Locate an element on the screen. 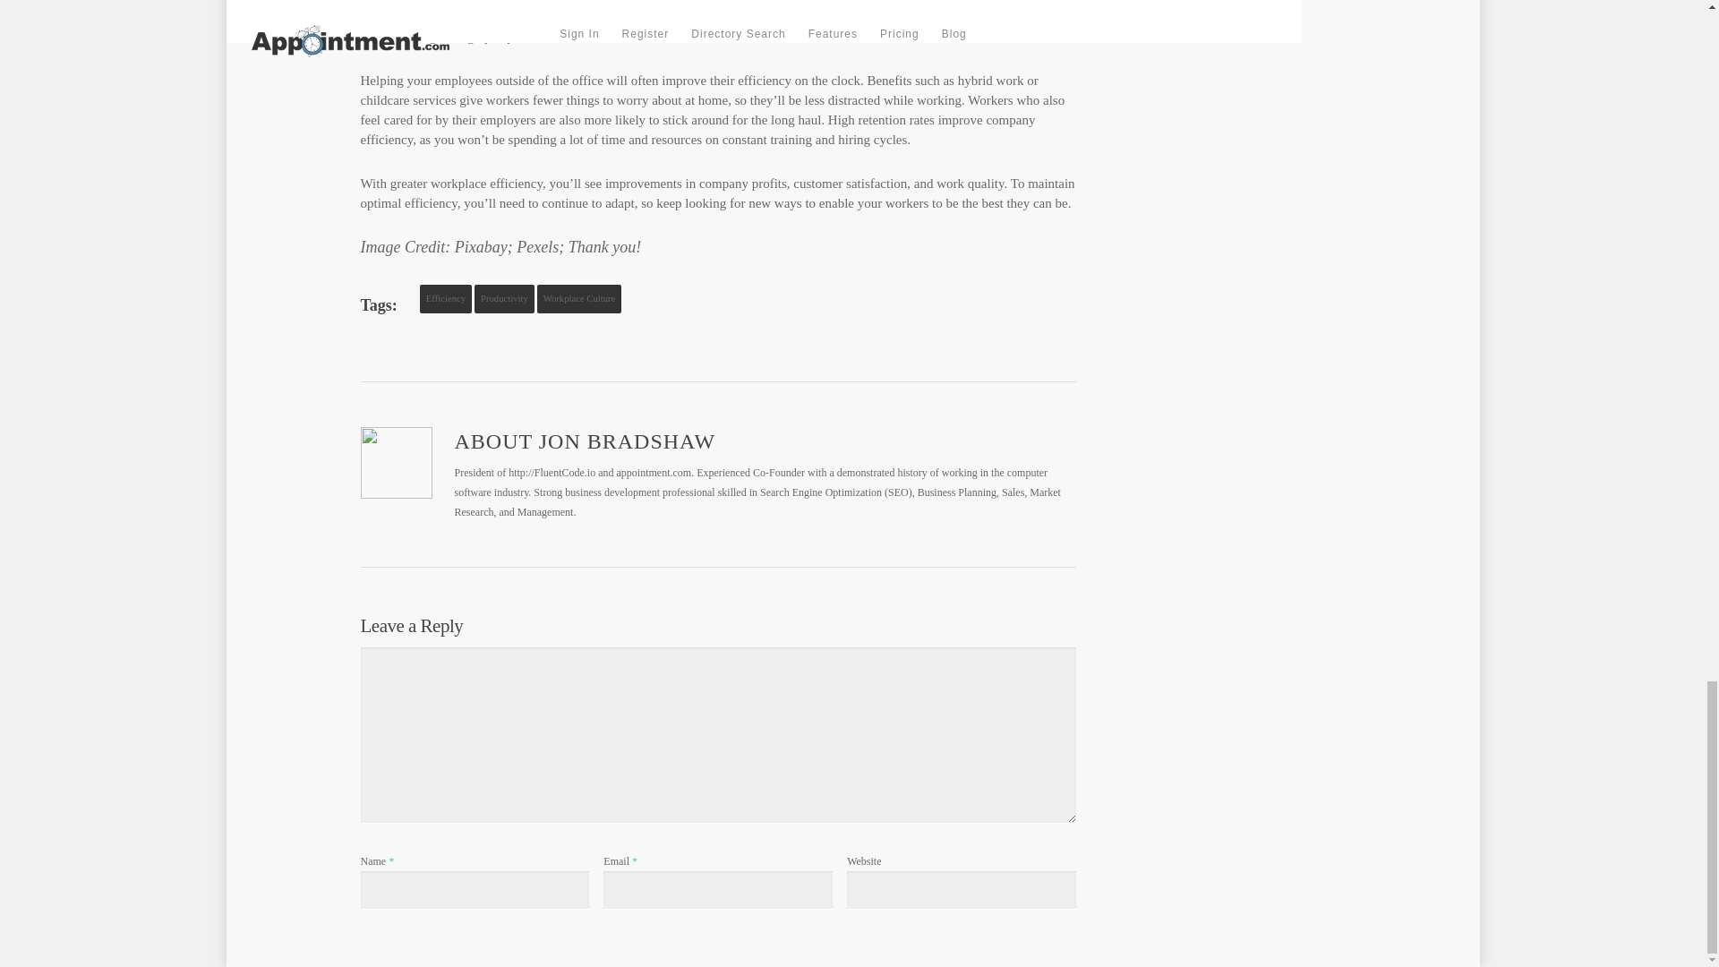 Image resolution: width=1719 pixels, height=967 pixels. Efficiency is located at coordinates (445, 298).